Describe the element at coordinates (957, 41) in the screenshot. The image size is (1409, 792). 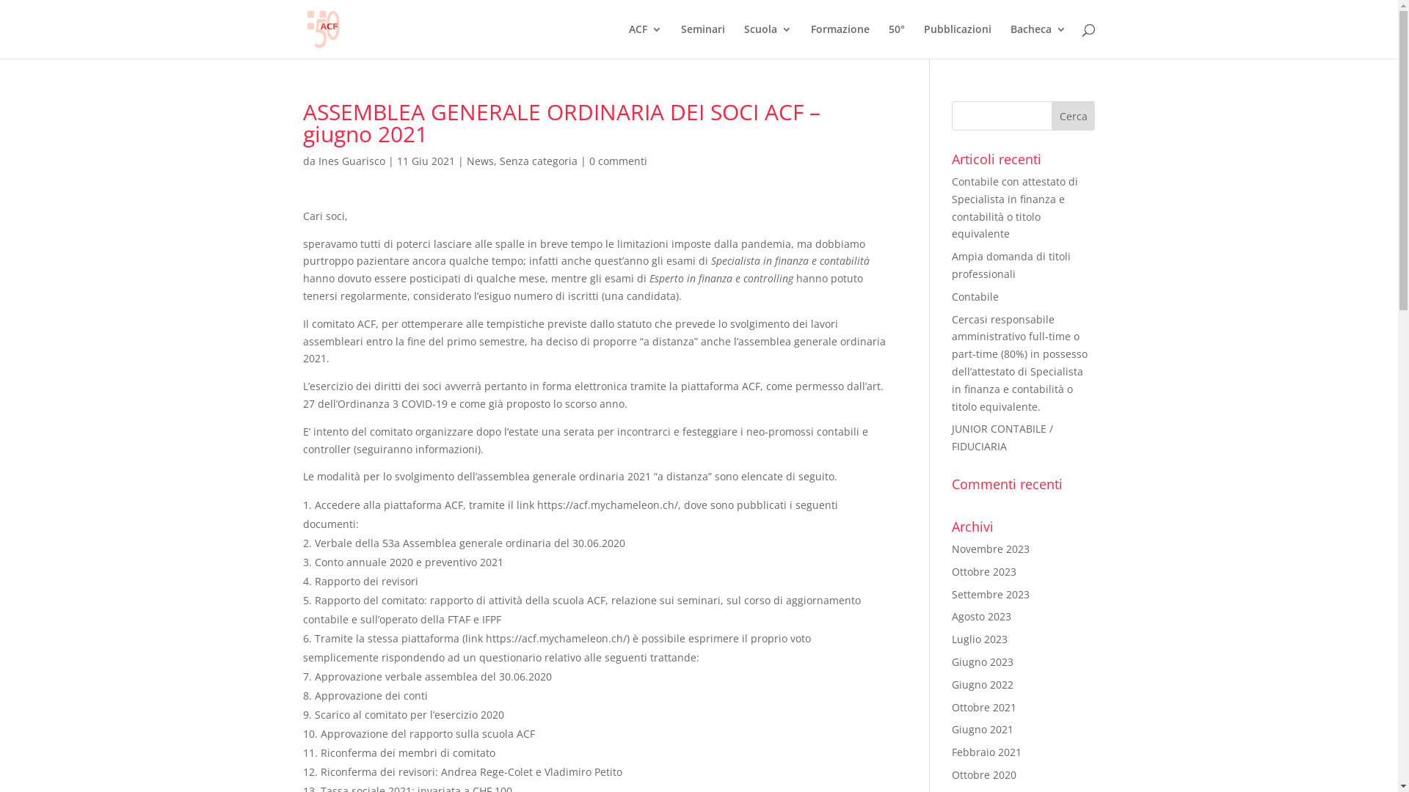
I see `Pubblicazioni` at that location.